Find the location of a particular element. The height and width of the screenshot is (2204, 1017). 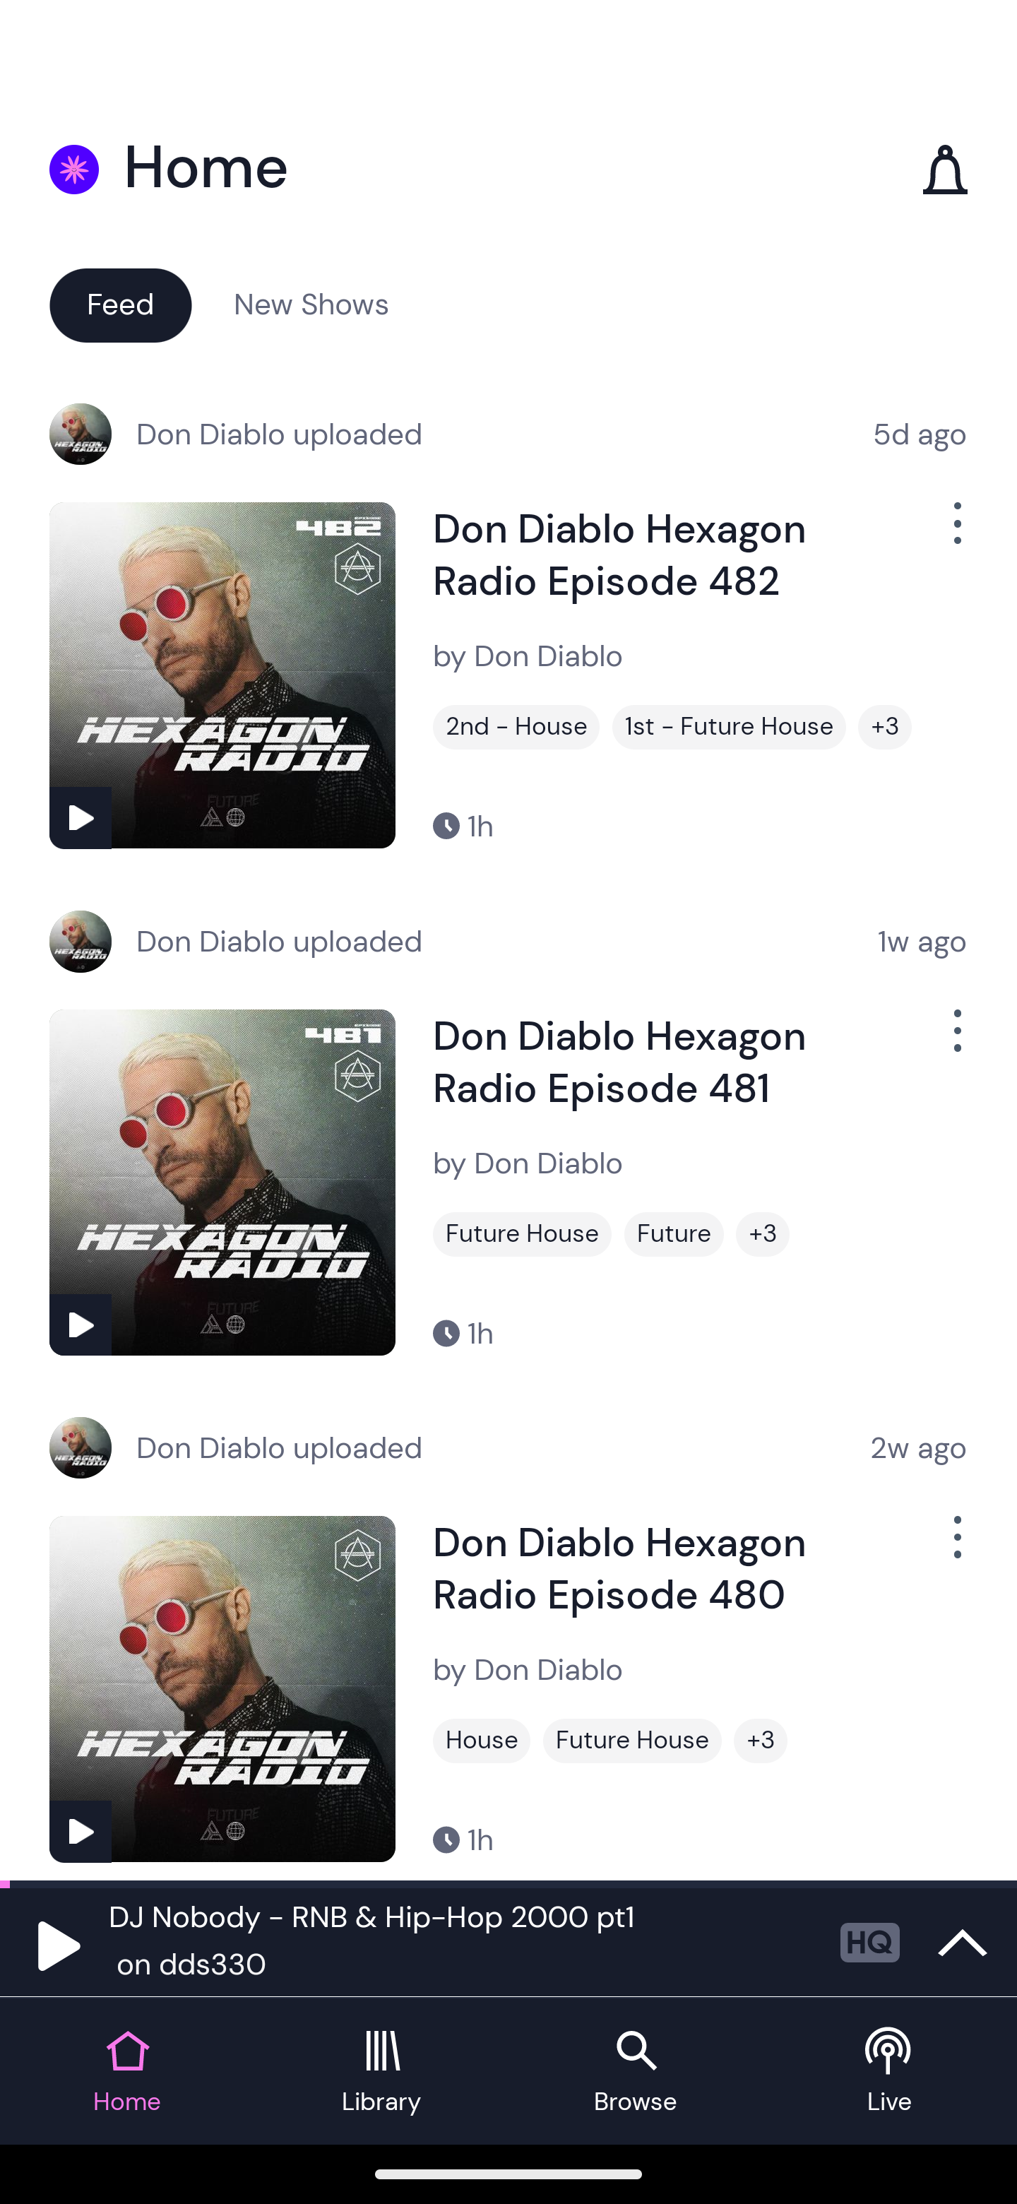

Library tab Library is located at coordinates (381, 2071).